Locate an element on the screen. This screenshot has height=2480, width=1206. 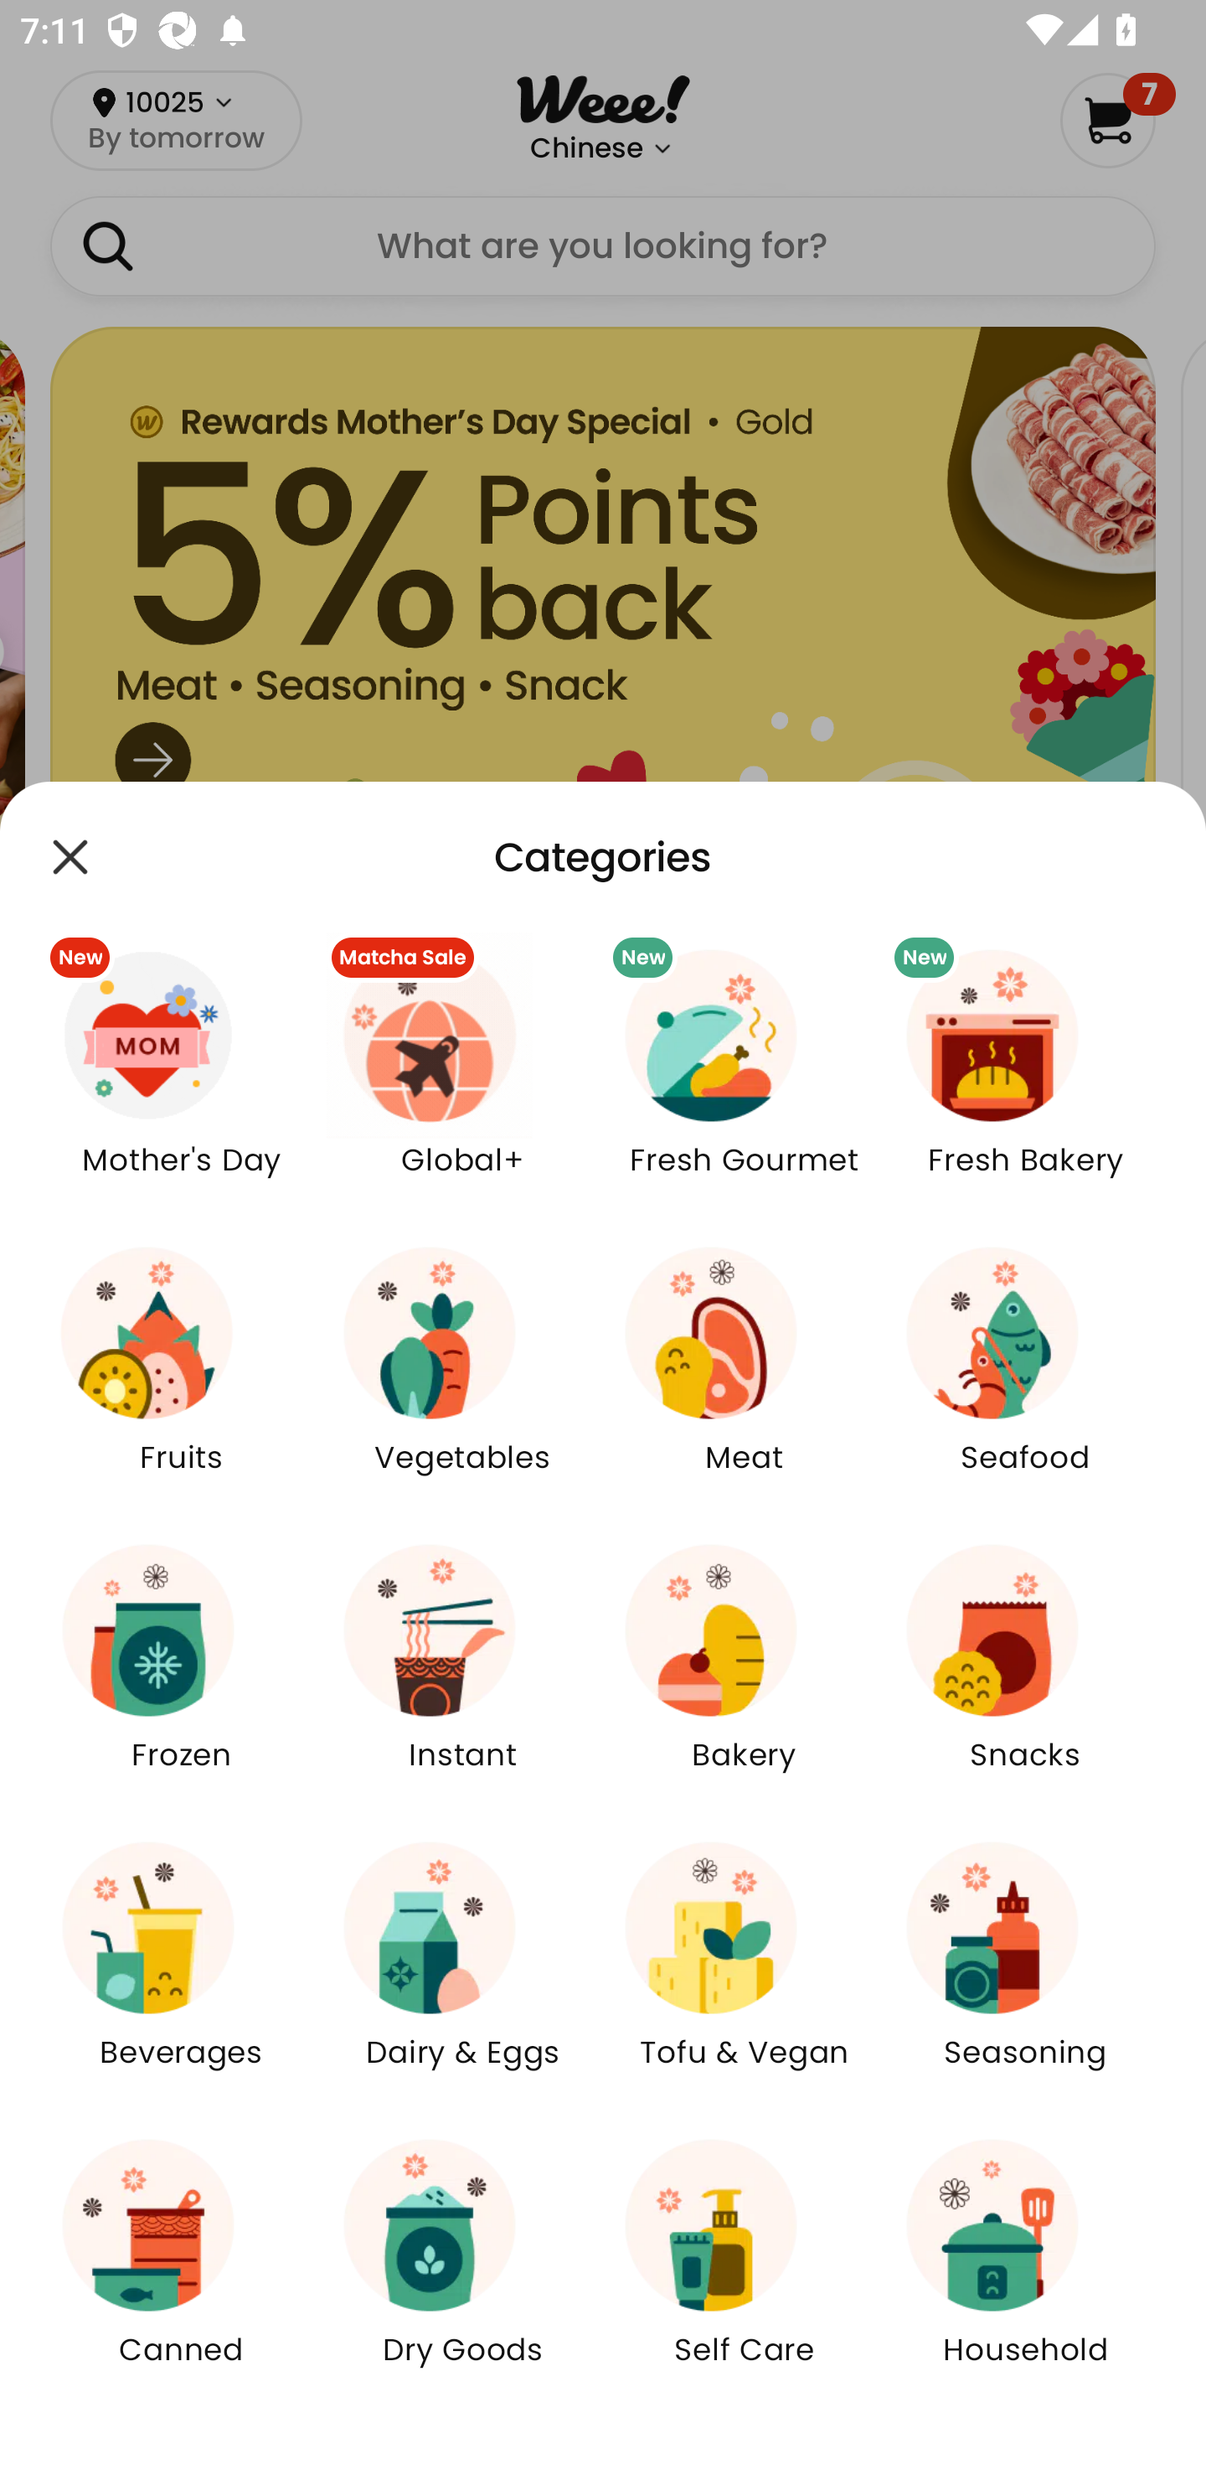
Snacks is located at coordinates (1025, 1676).